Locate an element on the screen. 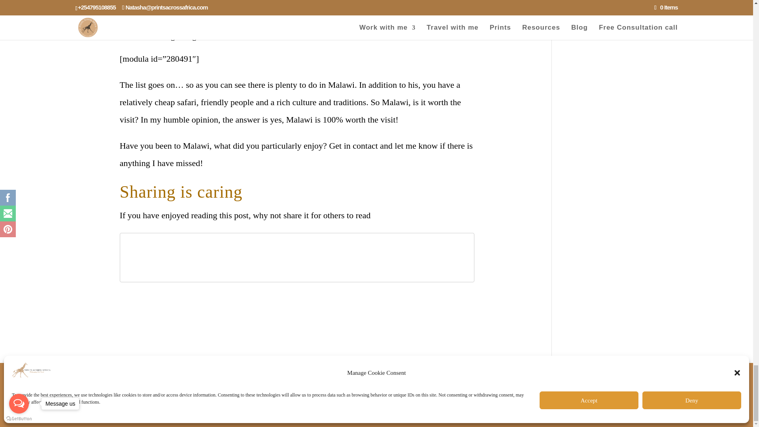  Follow on Youtube is located at coordinates (604, 372).